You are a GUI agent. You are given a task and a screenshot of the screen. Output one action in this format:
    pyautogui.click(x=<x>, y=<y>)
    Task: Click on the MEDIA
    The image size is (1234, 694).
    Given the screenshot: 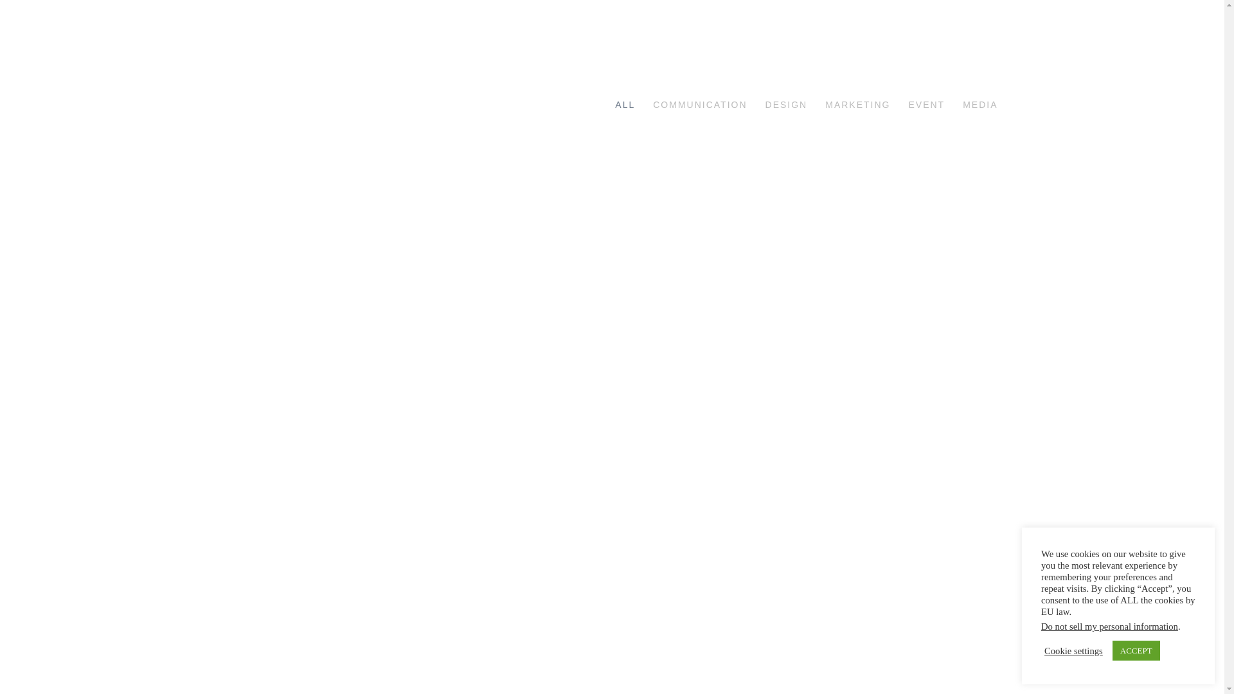 What is the action you would take?
    pyautogui.click(x=980, y=105)
    